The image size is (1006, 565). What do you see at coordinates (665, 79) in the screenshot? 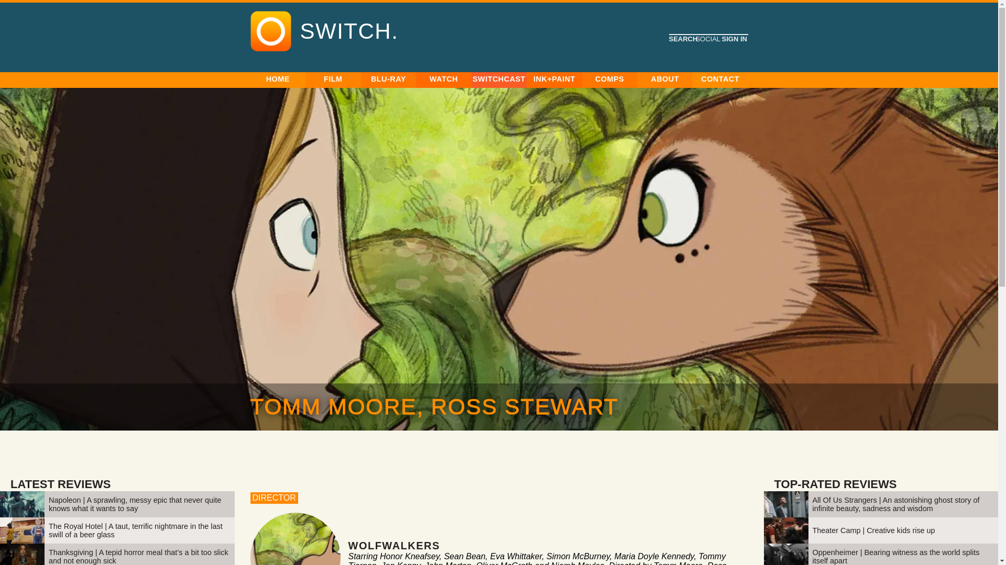
I see `ABOUT` at bounding box center [665, 79].